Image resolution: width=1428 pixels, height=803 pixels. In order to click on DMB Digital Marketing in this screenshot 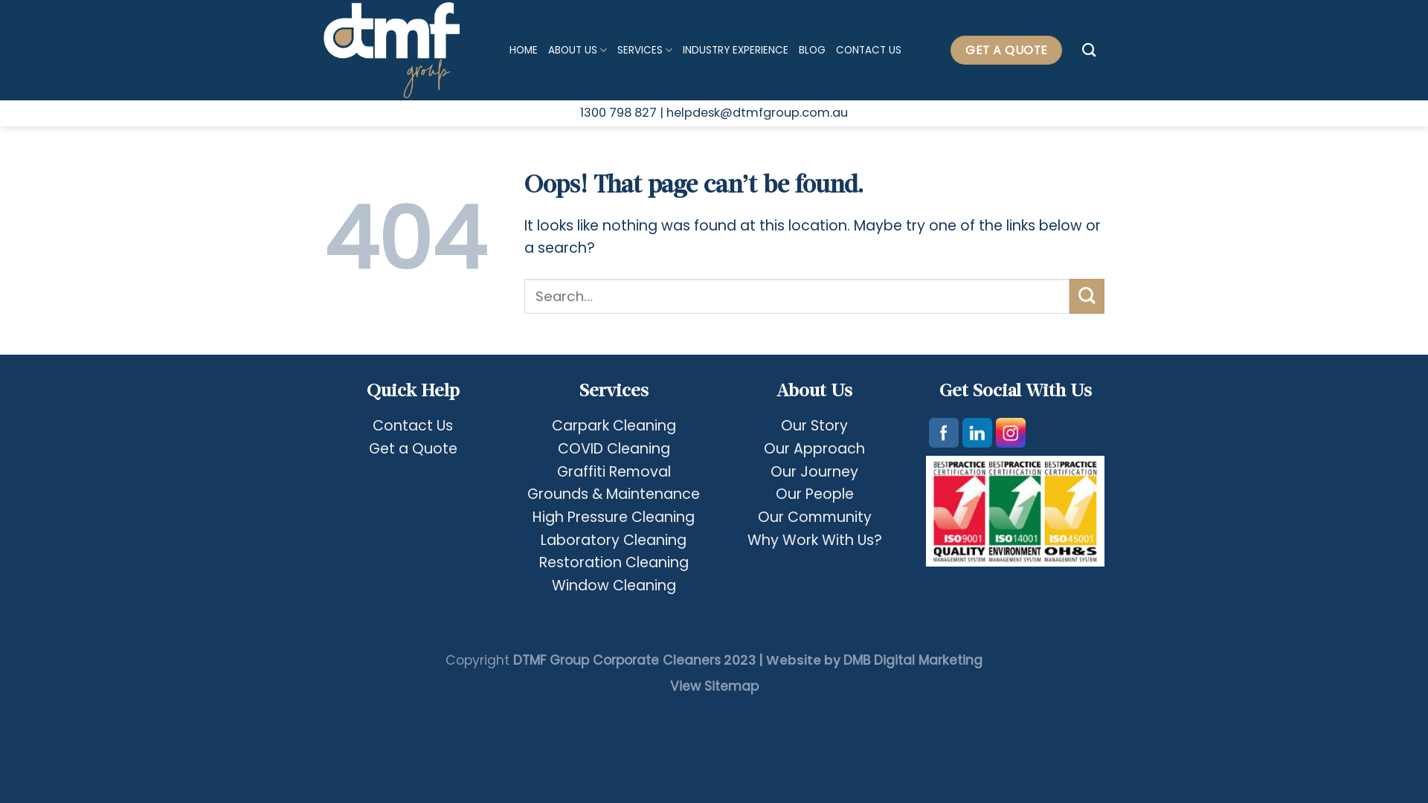, I will do `click(913, 660)`.